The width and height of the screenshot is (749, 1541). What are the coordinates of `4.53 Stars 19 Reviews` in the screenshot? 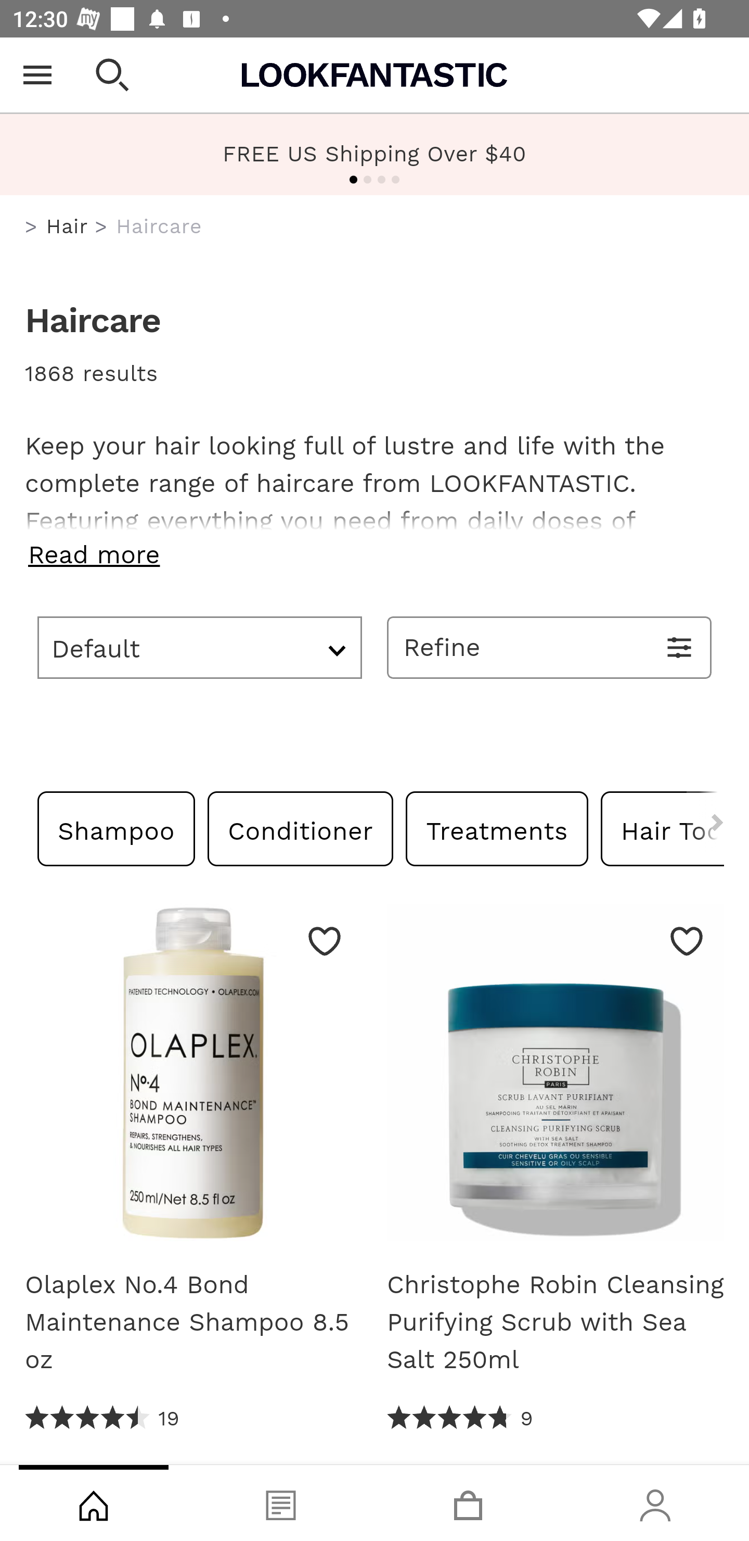 It's located at (103, 1418).